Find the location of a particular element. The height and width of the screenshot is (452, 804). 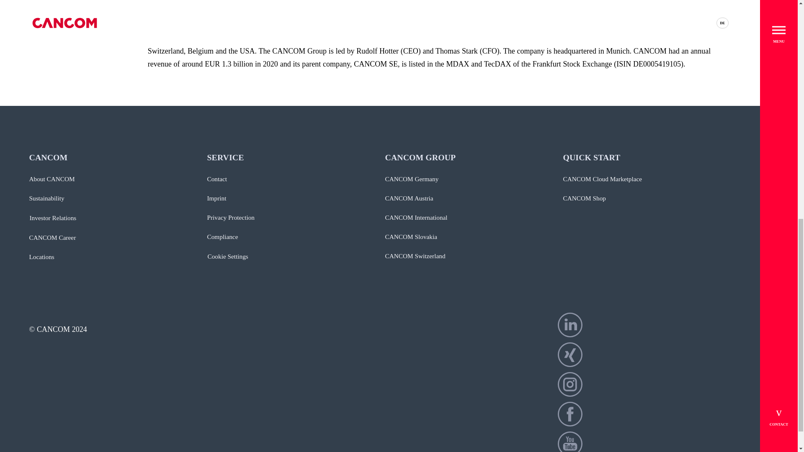

About CANCOM is located at coordinates (52, 179).